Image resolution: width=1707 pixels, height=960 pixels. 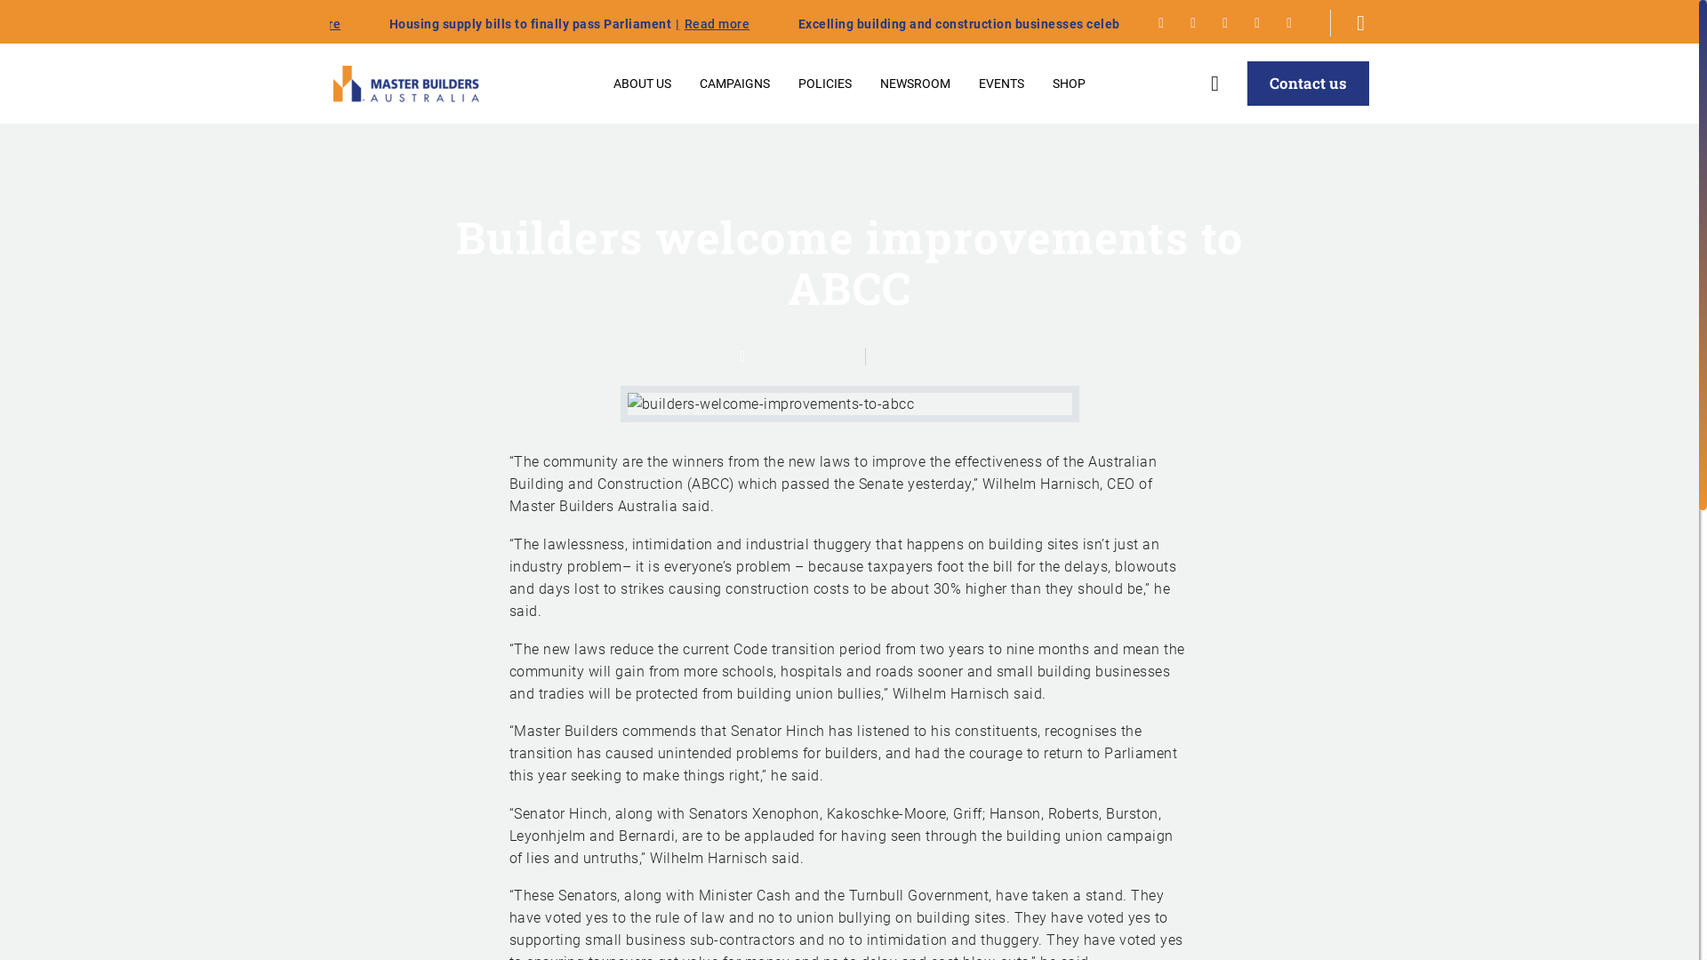 What do you see at coordinates (642, 84) in the screenshot?
I see `ABOUT US` at bounding box center [642, 84].